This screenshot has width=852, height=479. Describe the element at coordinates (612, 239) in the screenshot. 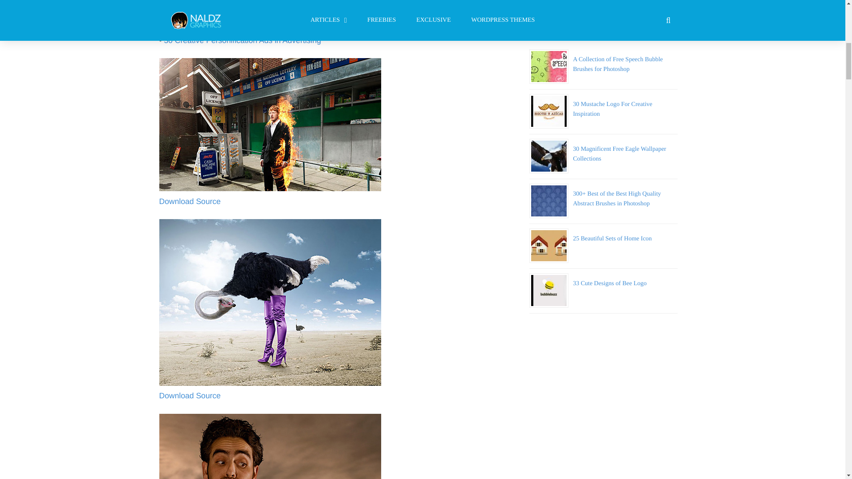

I see `Permalink to 25 Beautiful Sets of Home Icon` at that location.